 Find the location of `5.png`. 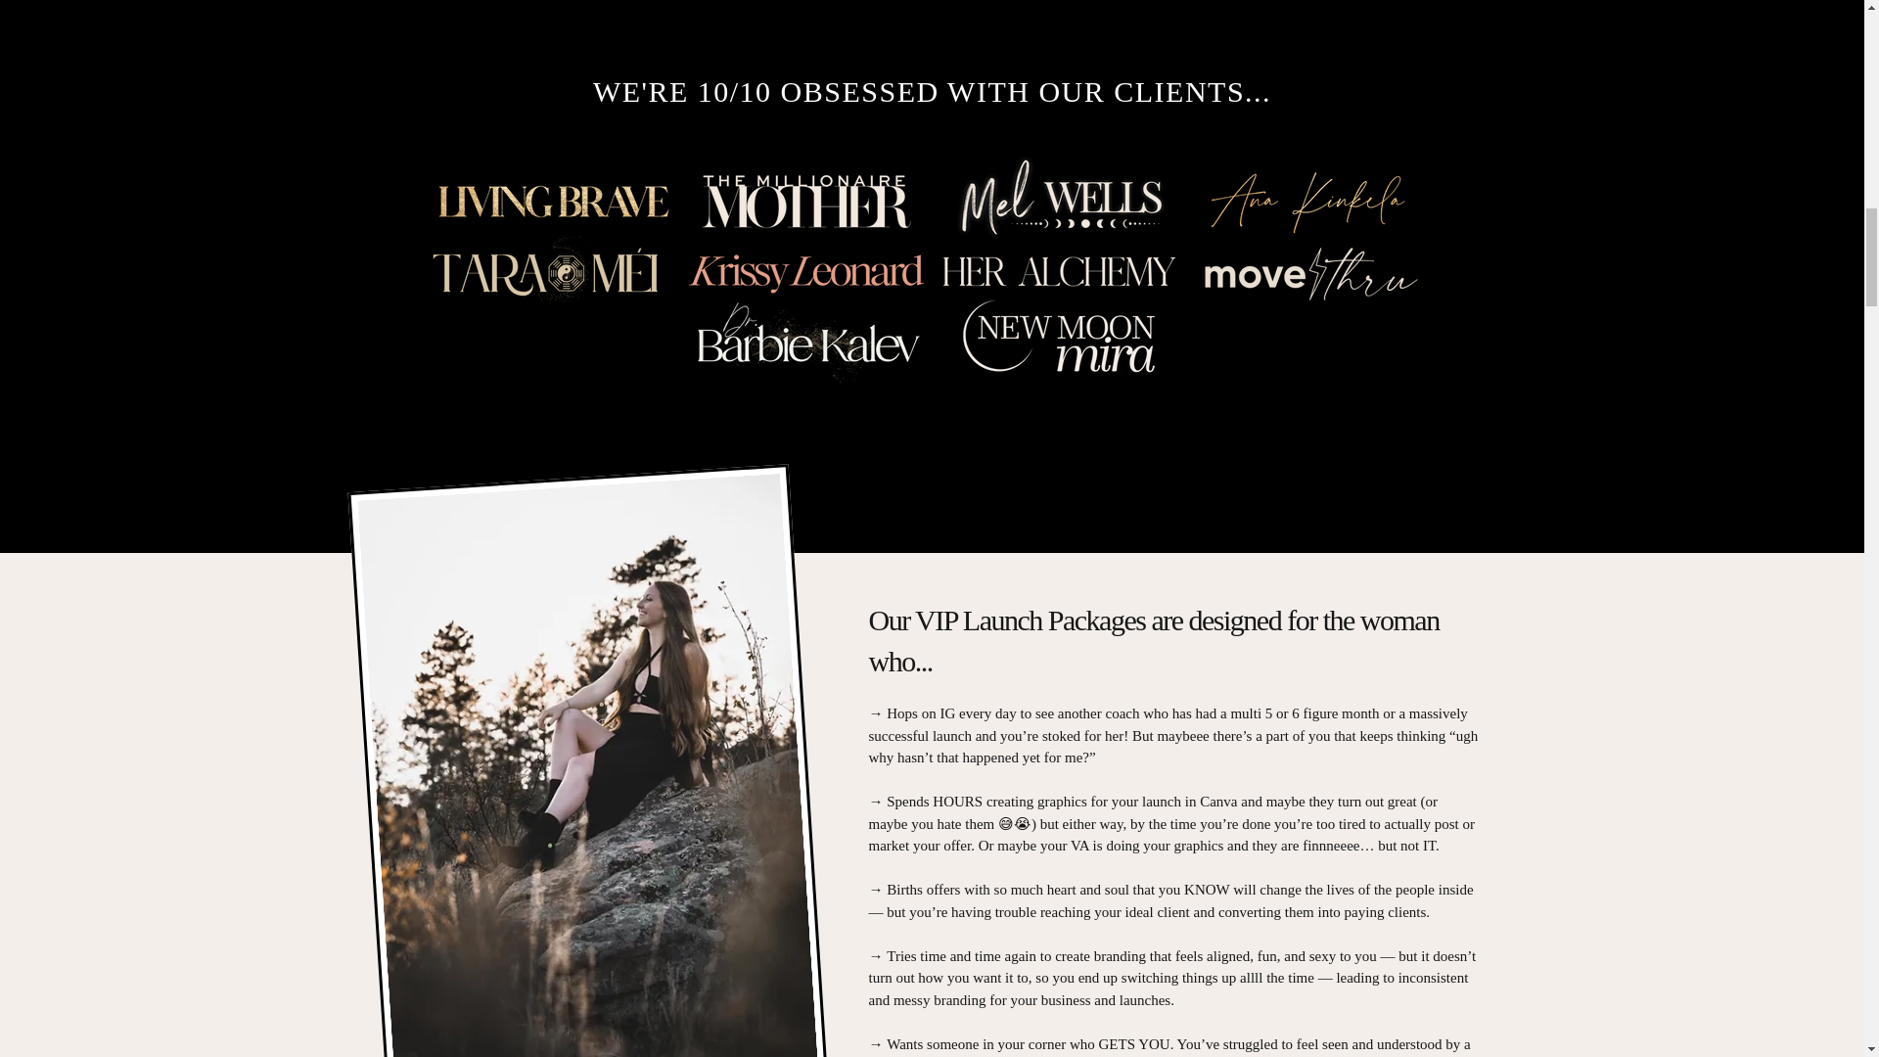

5.png is located at coordinates (1057, 340).